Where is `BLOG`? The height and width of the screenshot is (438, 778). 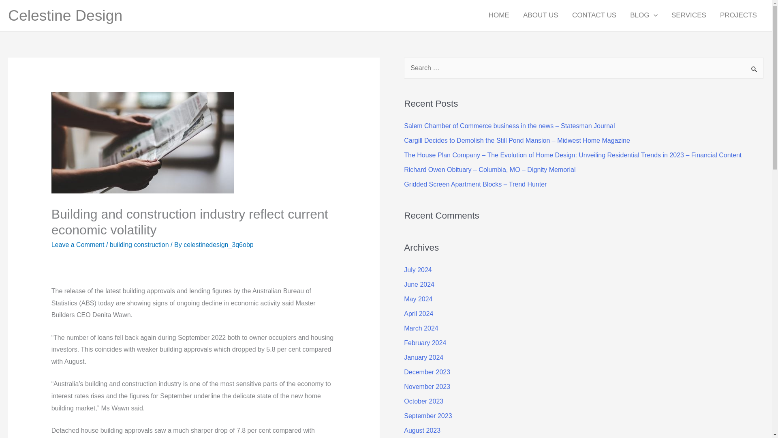
BLOG is located at coordinates (643, 15).